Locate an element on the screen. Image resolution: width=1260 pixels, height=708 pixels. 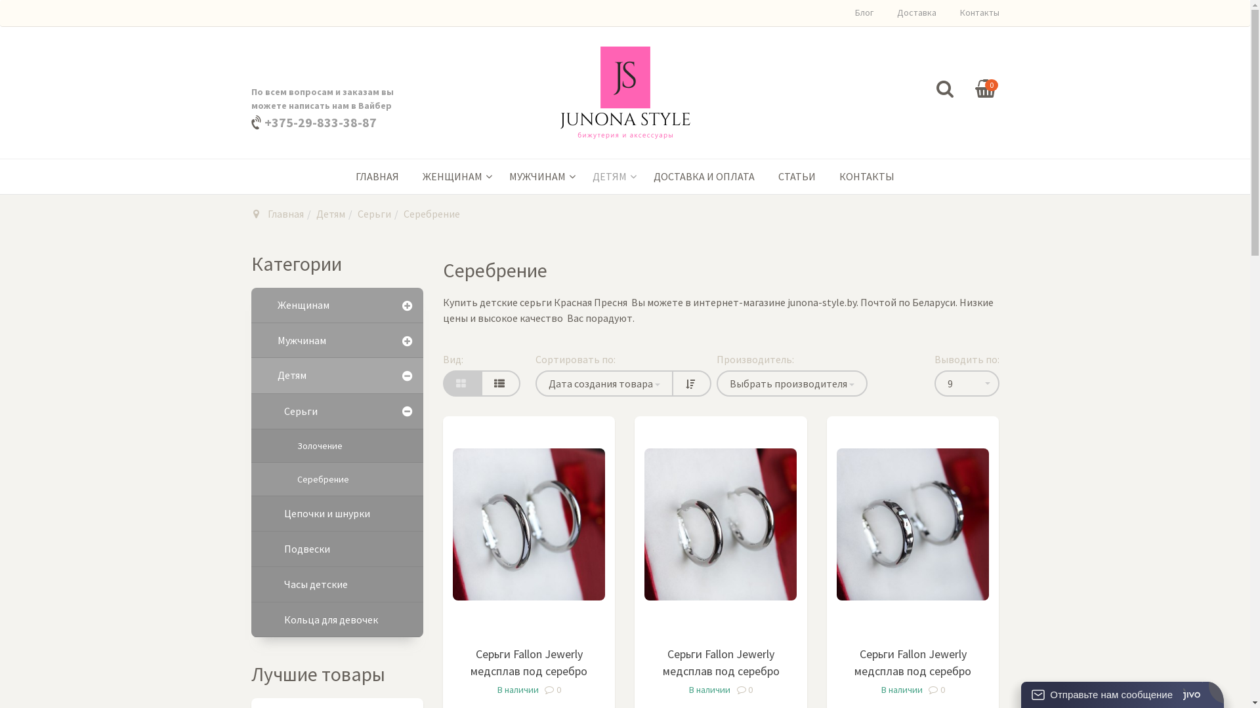
+375-29-833-38-87 is located at coordinates (319, 122).